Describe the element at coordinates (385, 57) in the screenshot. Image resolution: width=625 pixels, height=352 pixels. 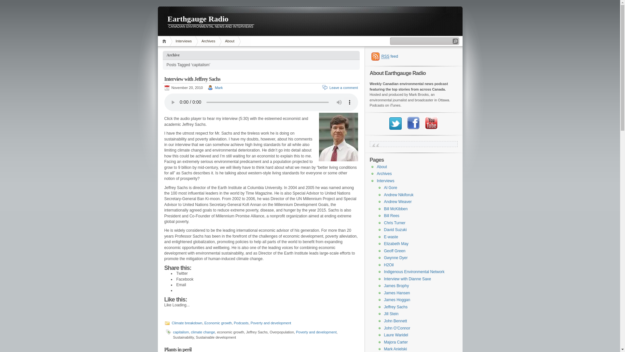
I see `Really Simple Syndication` at that location.